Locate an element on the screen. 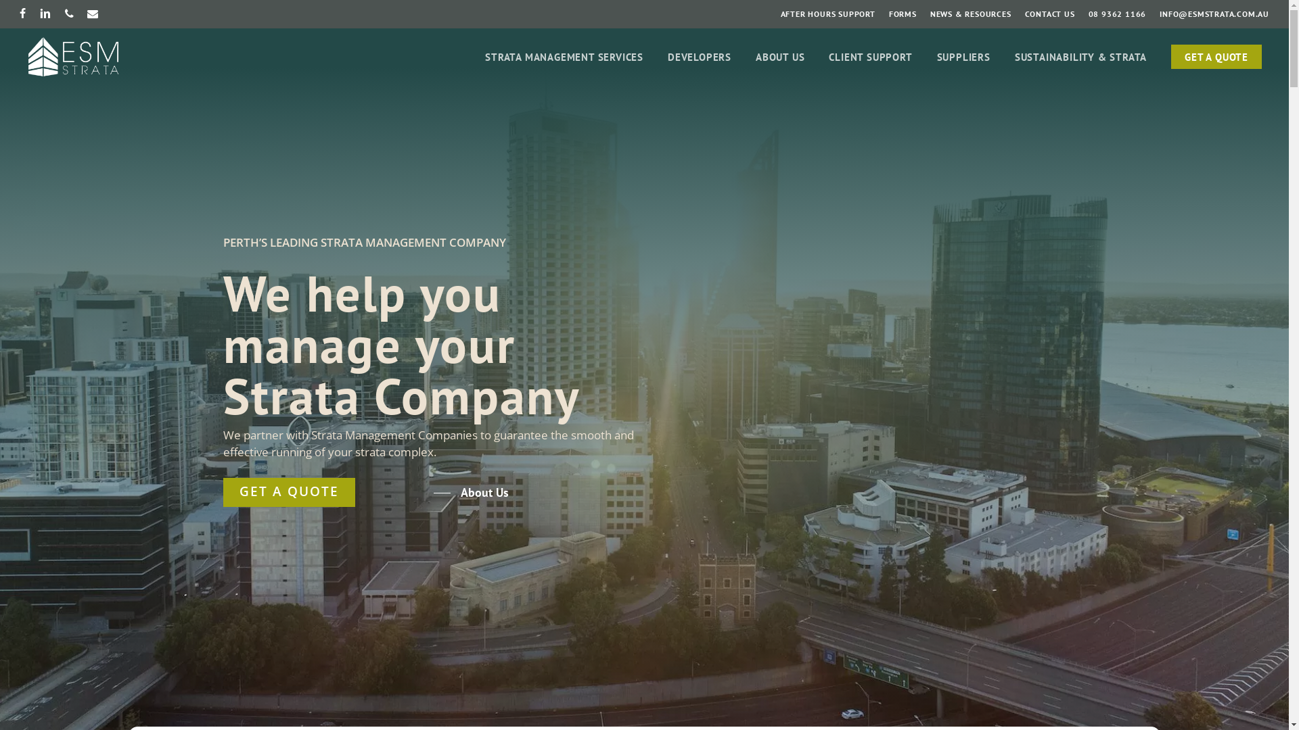 This screenshot has height=730, width=1299. STRATA MANAGEMENT SERVICES is located at coordinates (564, 57).